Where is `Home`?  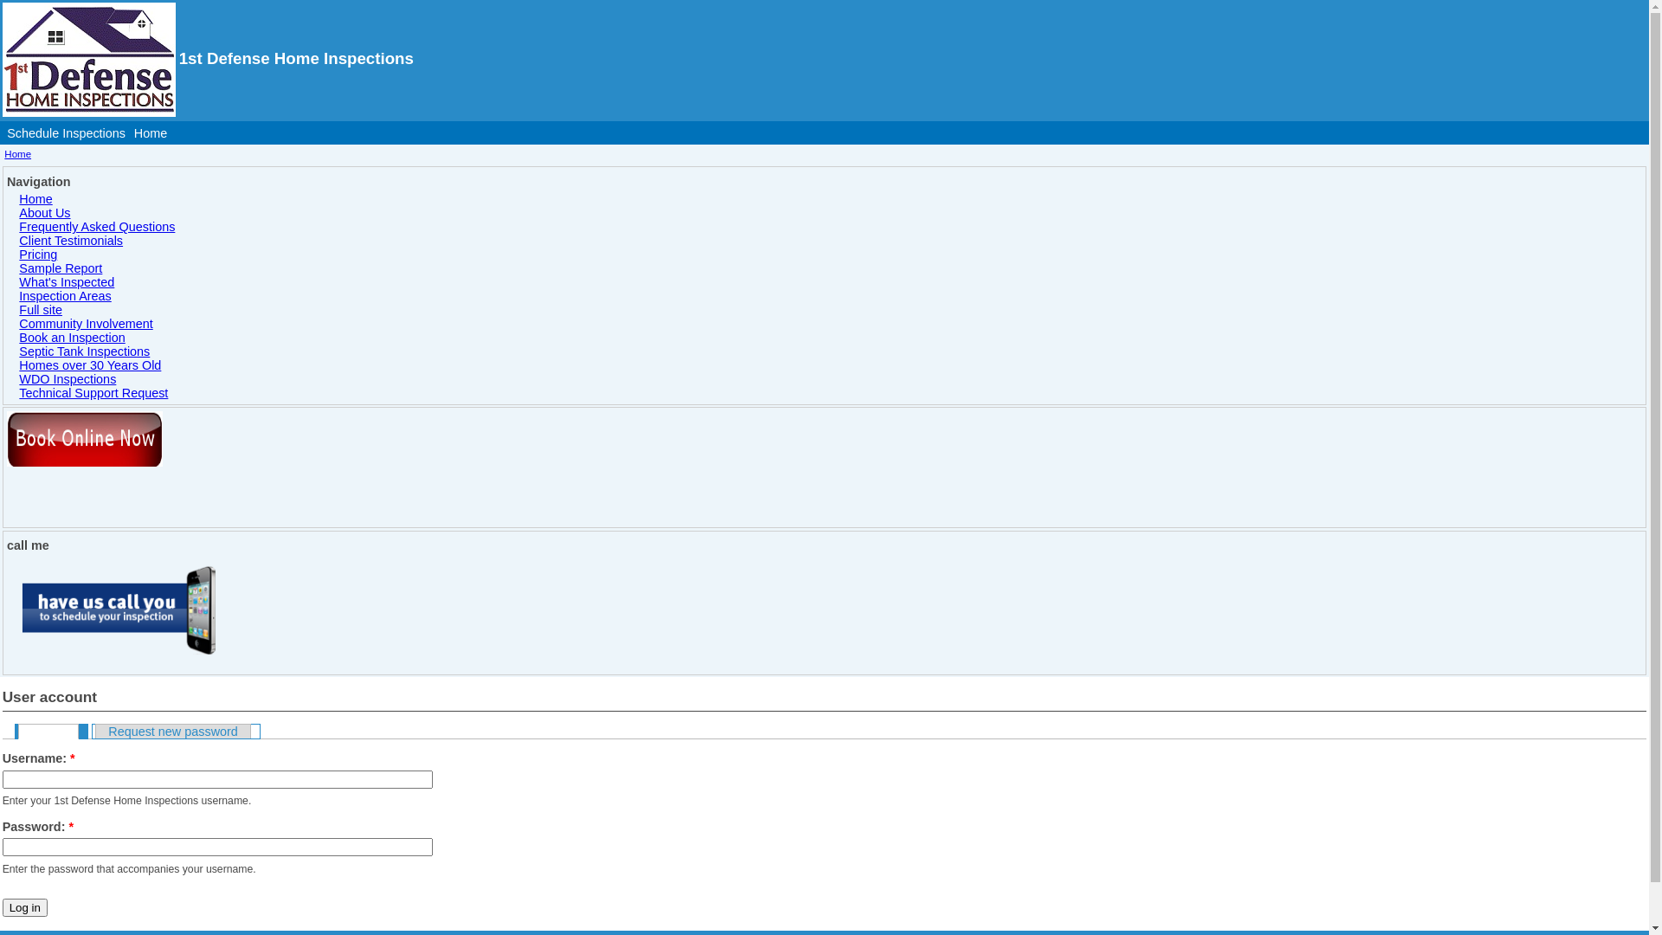
Home is located at coordinates (151, 133).